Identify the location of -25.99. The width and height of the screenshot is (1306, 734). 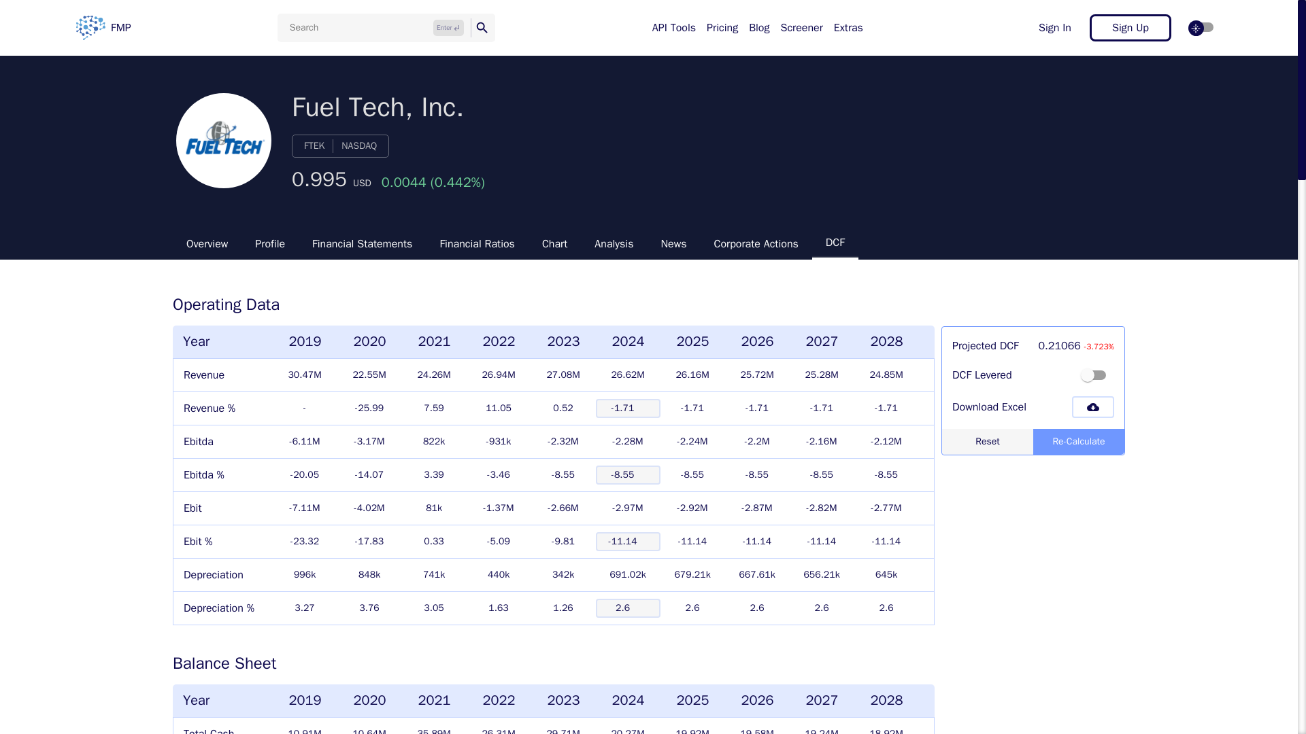
(369, 408).